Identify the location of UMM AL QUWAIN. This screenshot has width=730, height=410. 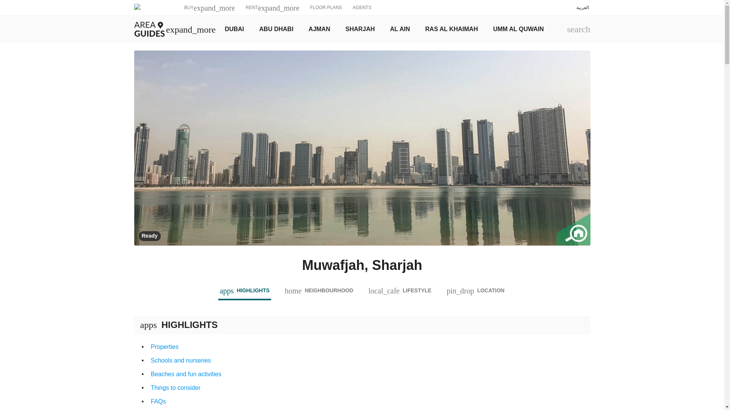
(362, 406).